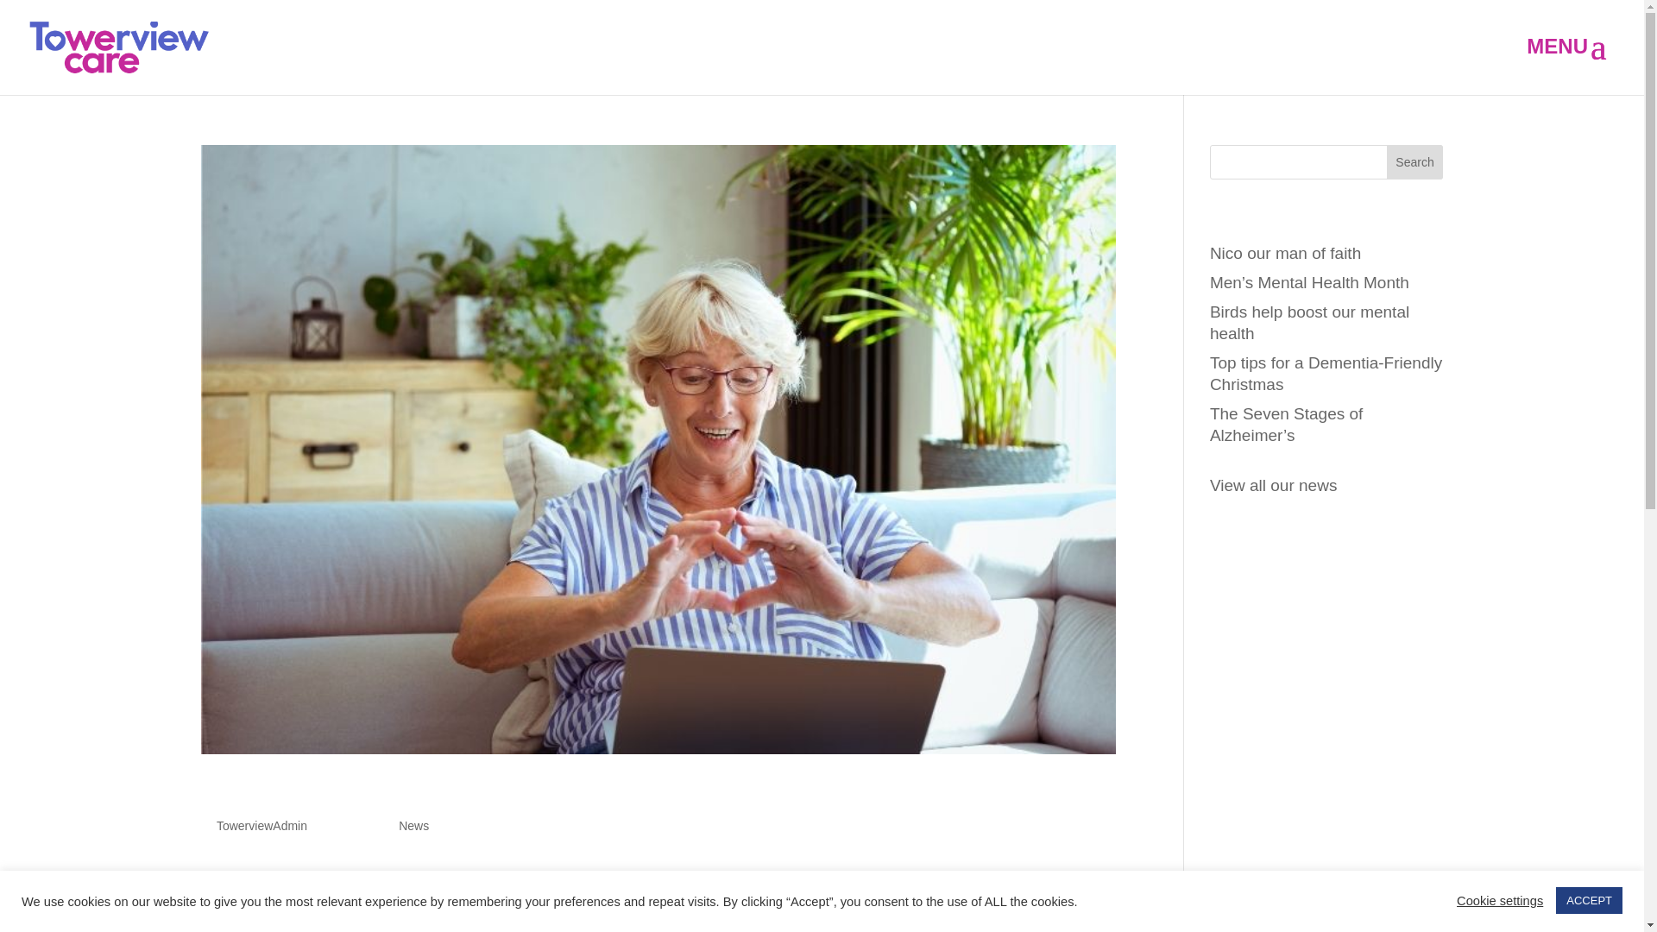 This screenshot has height=932, width=1657. I want to click on View all our news, so click(1273, 485).